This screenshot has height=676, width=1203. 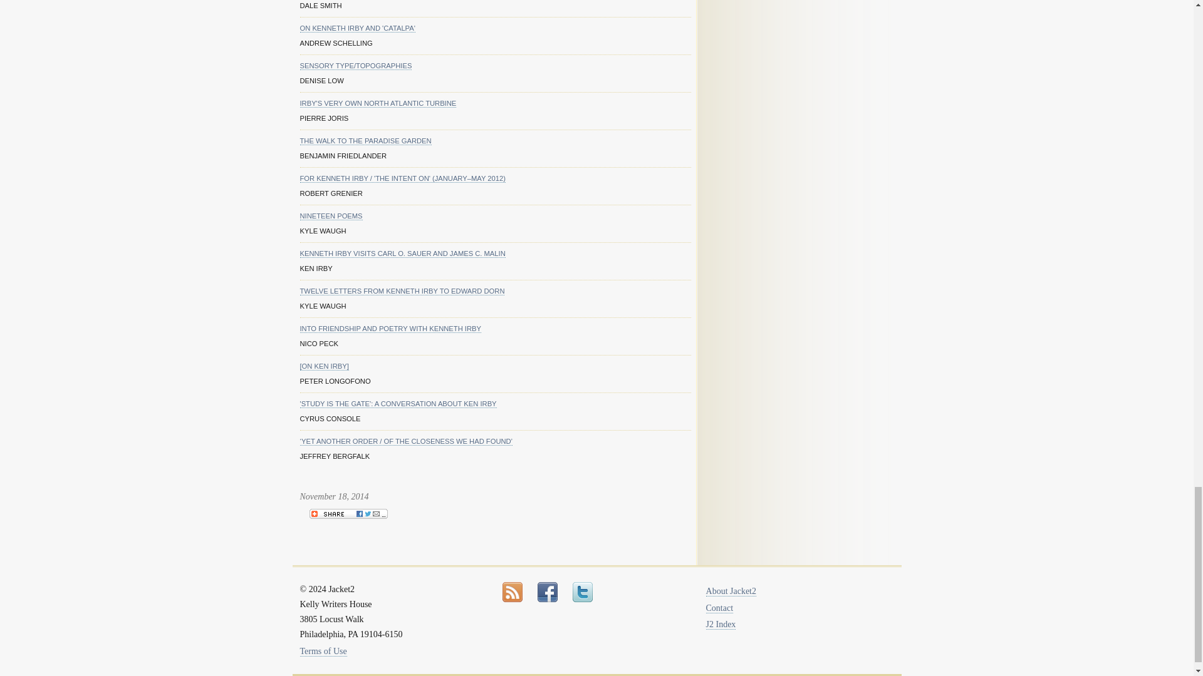 What do you see at coordinates (402, 253) in the screenshot?
I see `KENNETH IRBY VISITS CARL O. SAUER AND JAMES C. MALIN` at bounding box center [402, 253].